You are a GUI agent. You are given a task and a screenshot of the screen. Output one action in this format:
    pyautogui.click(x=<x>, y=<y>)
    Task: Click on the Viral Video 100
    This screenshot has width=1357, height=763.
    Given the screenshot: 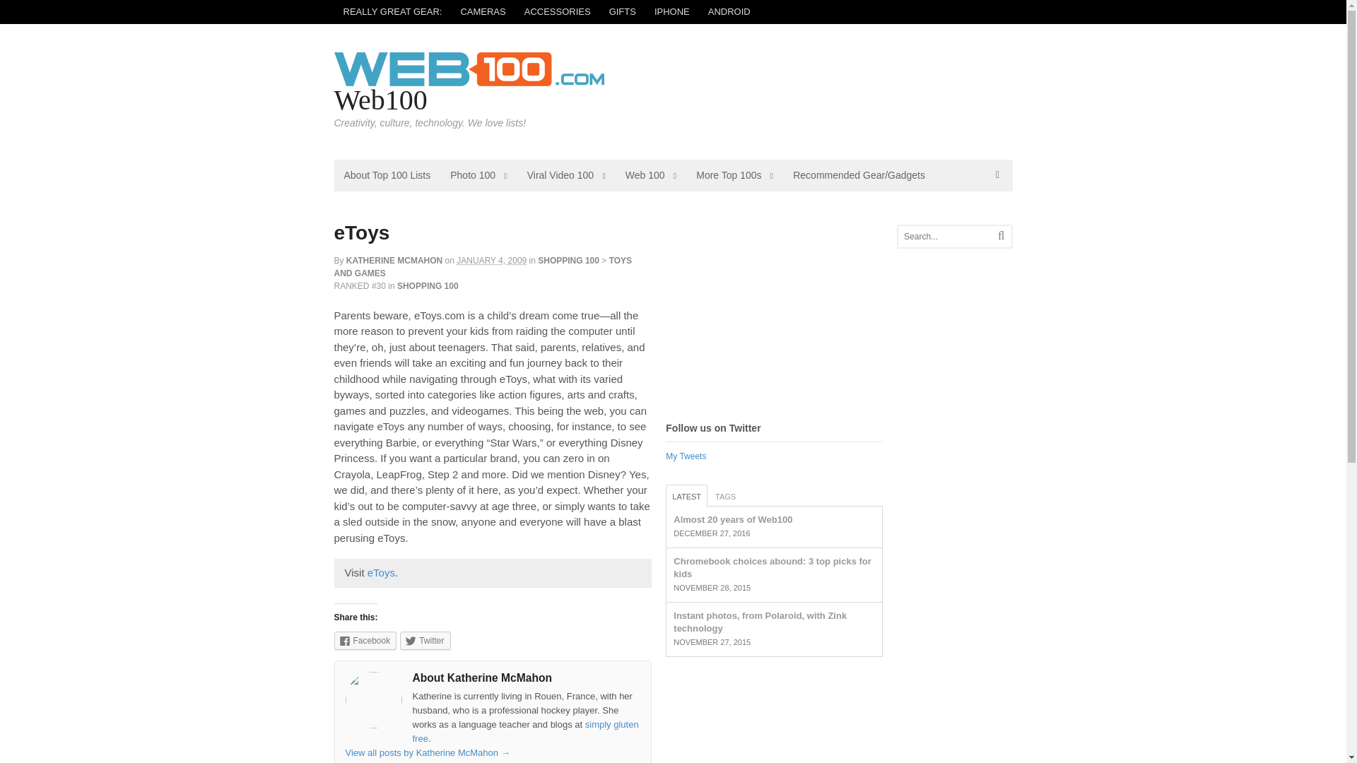 What is the action you would take?
    pyautogui.click(x=566, y=175)
    